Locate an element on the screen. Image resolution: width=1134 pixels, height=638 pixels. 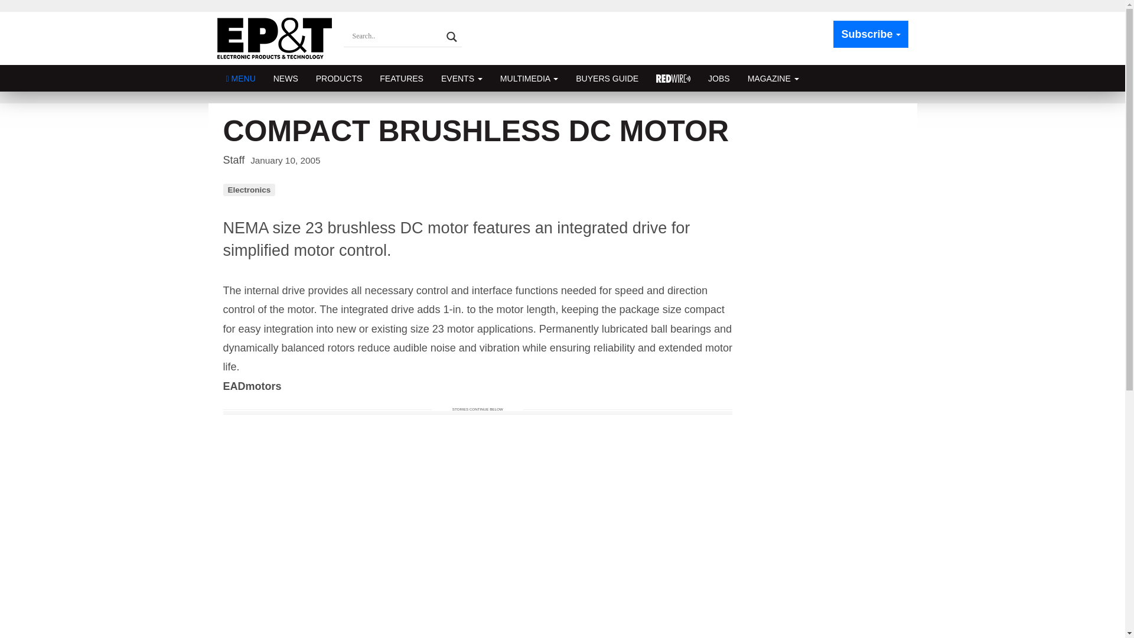
MAGAZINE is located at coordinates (773, 78).